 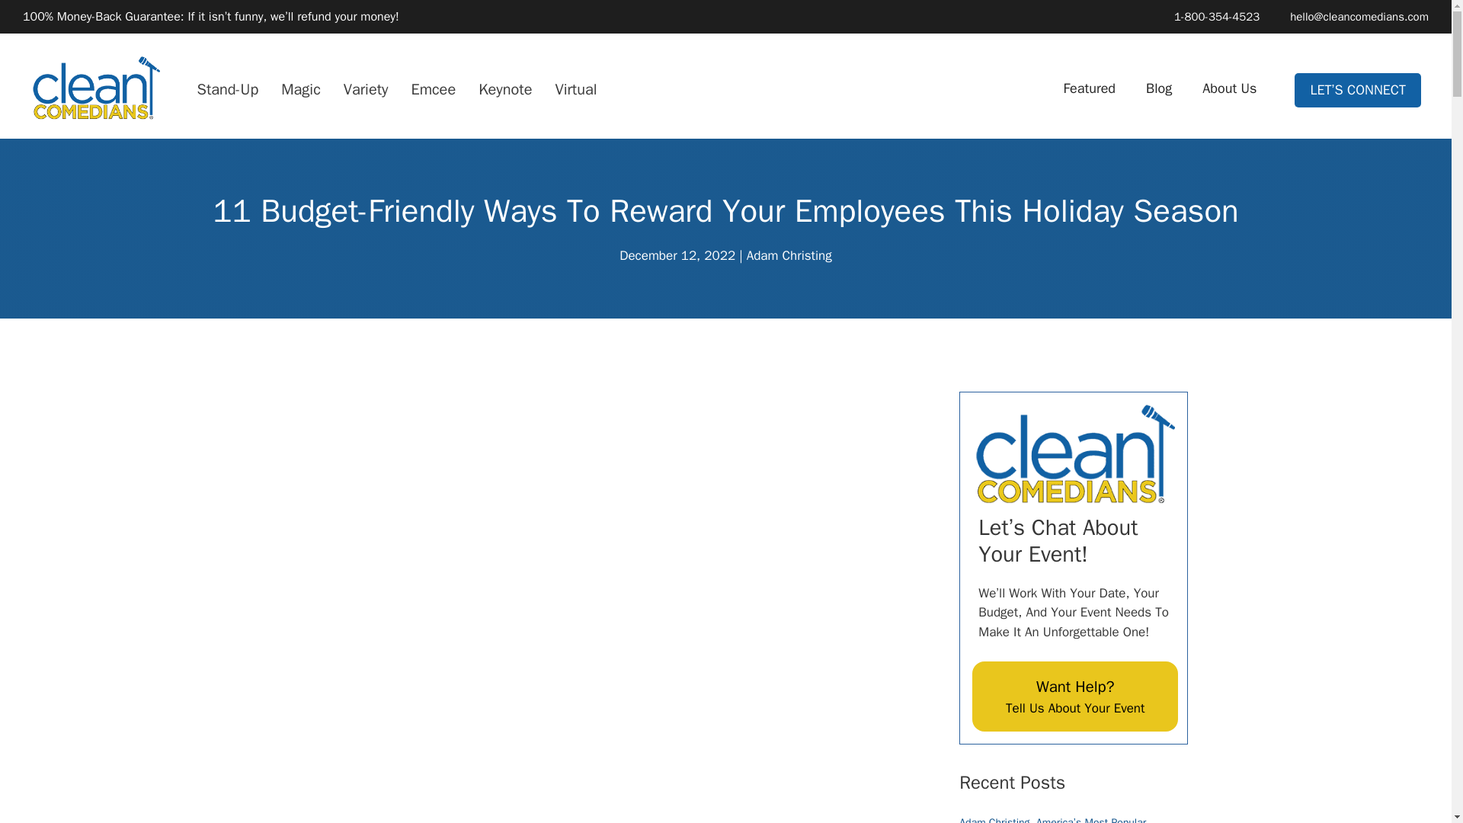 I want to click on Magic, so click(x=300, y=88).